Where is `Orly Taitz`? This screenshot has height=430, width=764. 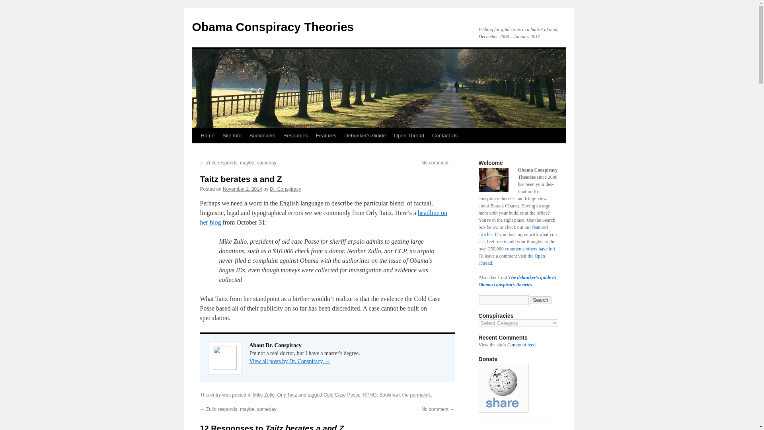 Orly Taitz is located at coordinates (287, 395).